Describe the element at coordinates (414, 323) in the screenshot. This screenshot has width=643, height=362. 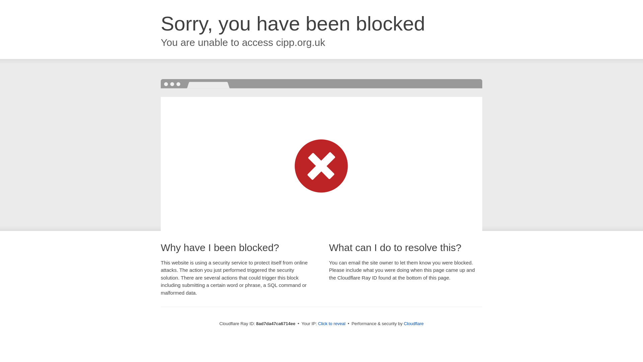
I see `Cloudflare` at that location.